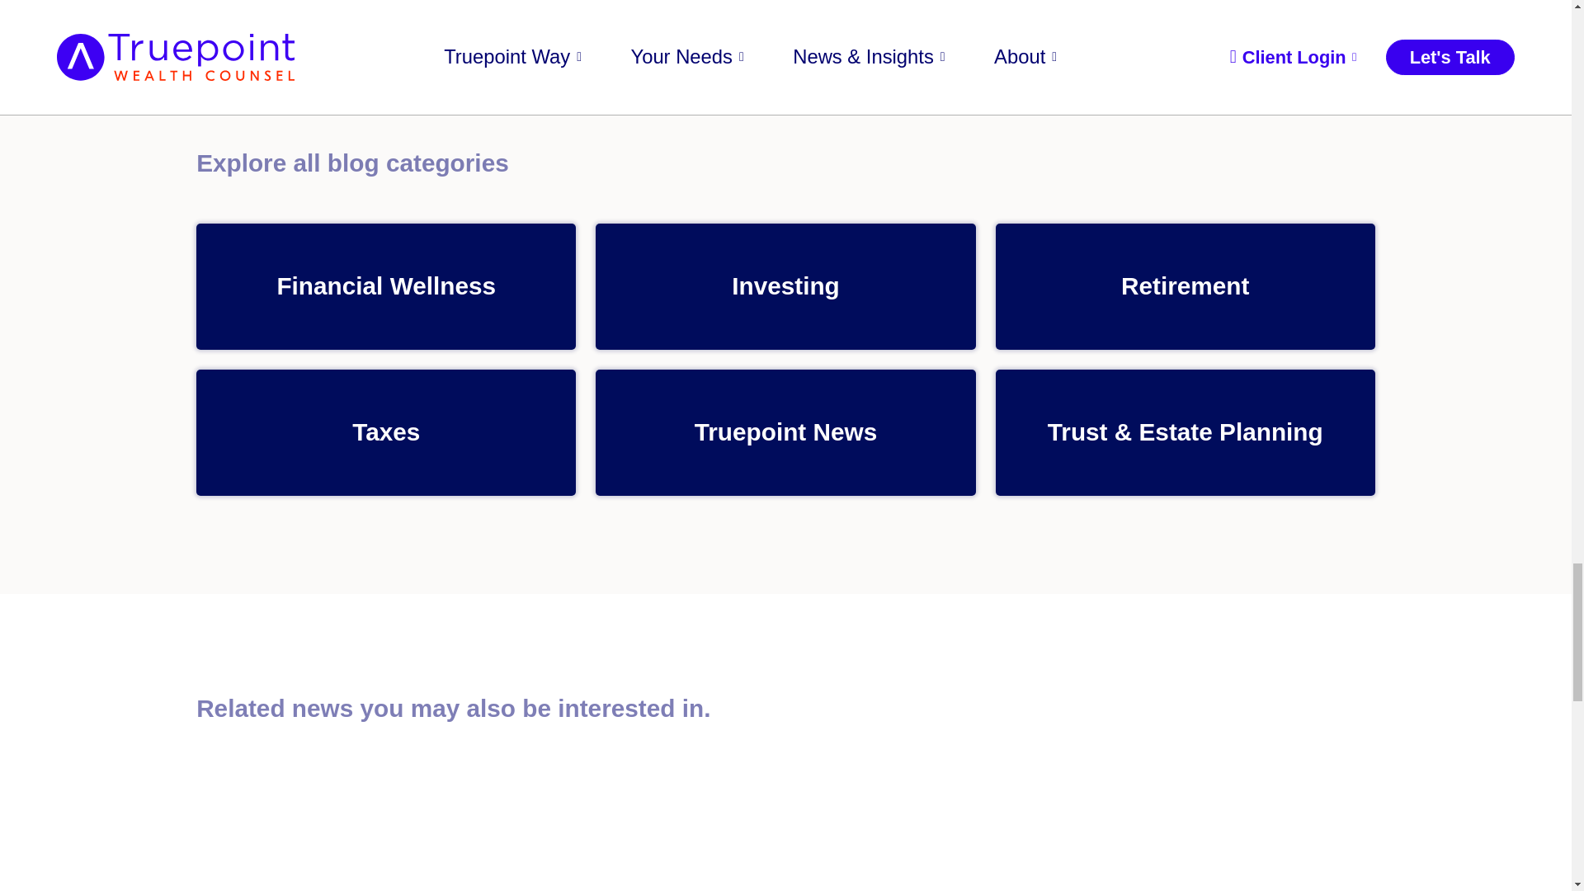 This screenshot has width=1584, height=891. I want to click on Retirement, so click(1185, 287).